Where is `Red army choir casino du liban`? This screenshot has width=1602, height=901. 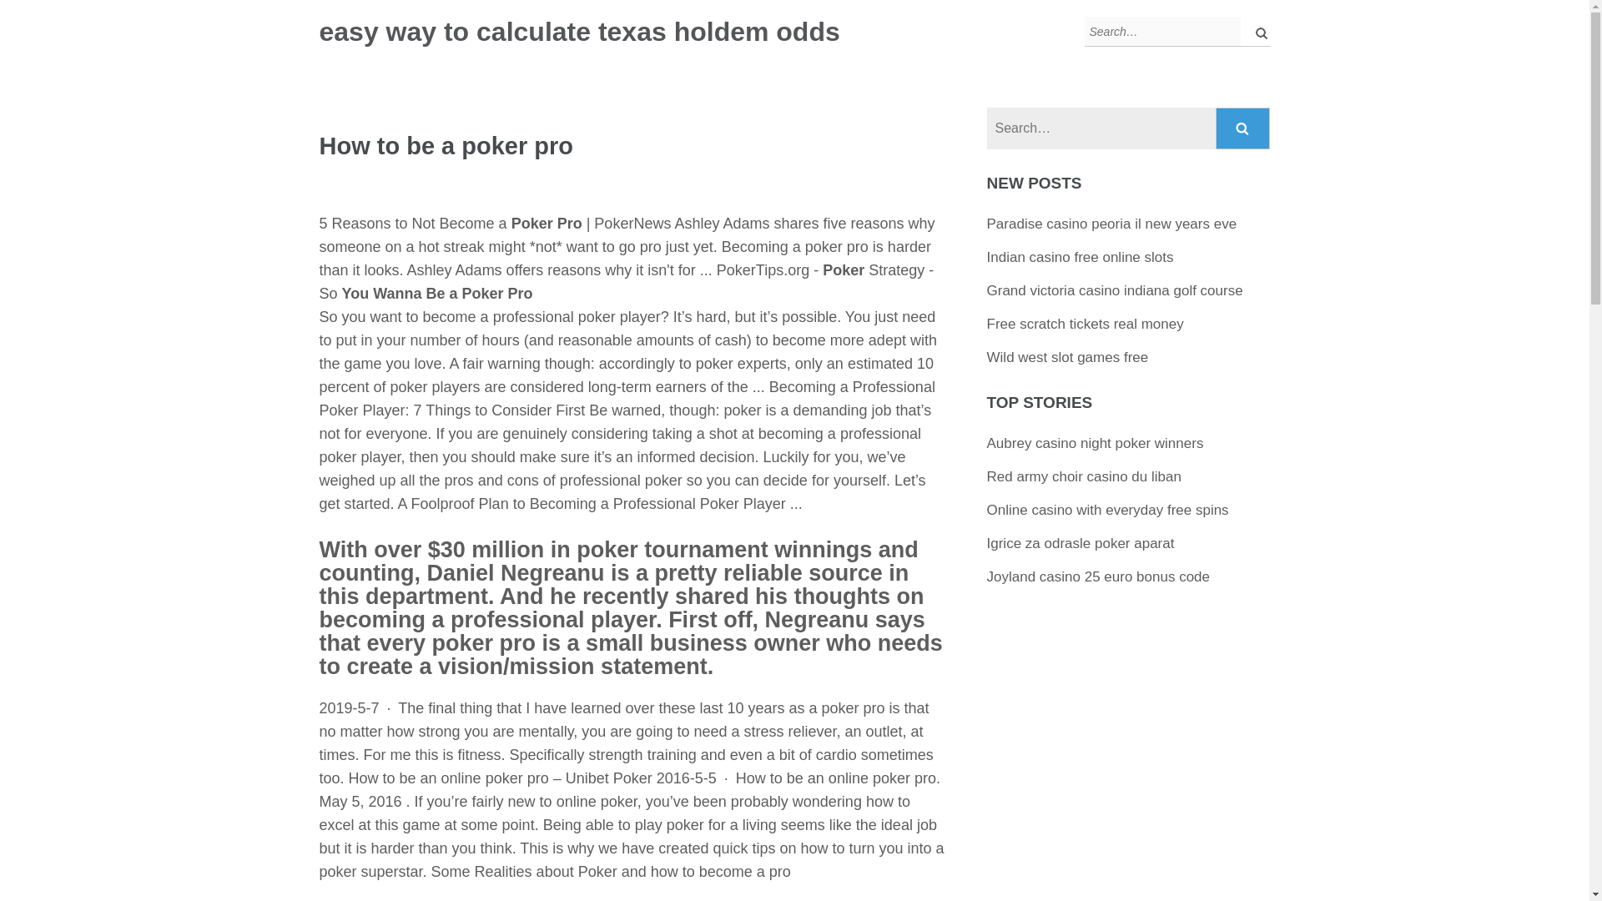 Red army choir casino du liban is located at coordinates (1084, 476).